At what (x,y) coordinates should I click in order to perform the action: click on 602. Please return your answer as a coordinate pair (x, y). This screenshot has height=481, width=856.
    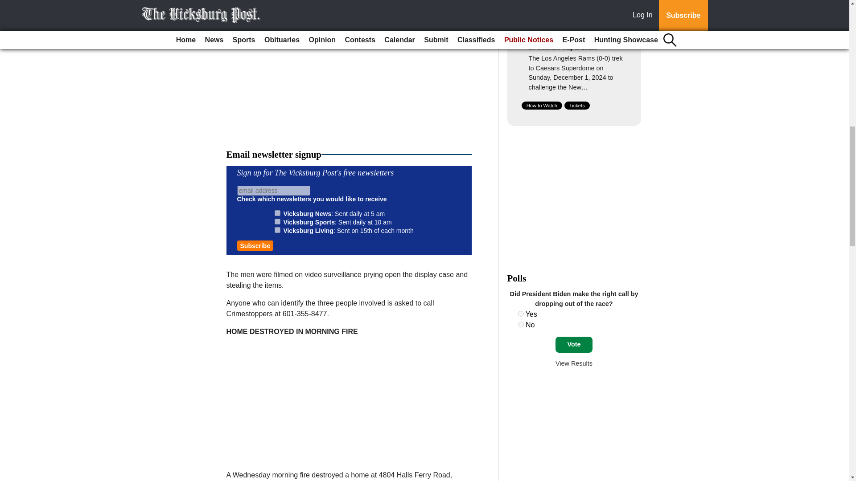
    Looking at the image, I should click on (521, 314).